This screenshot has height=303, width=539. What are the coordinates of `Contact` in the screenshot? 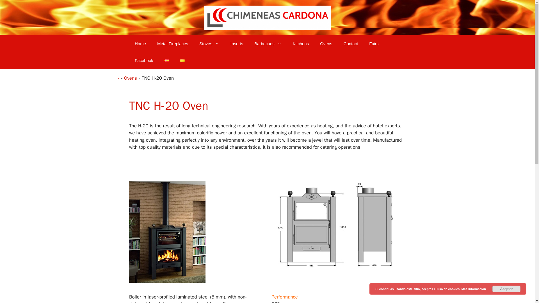 It's located at (351, 44).